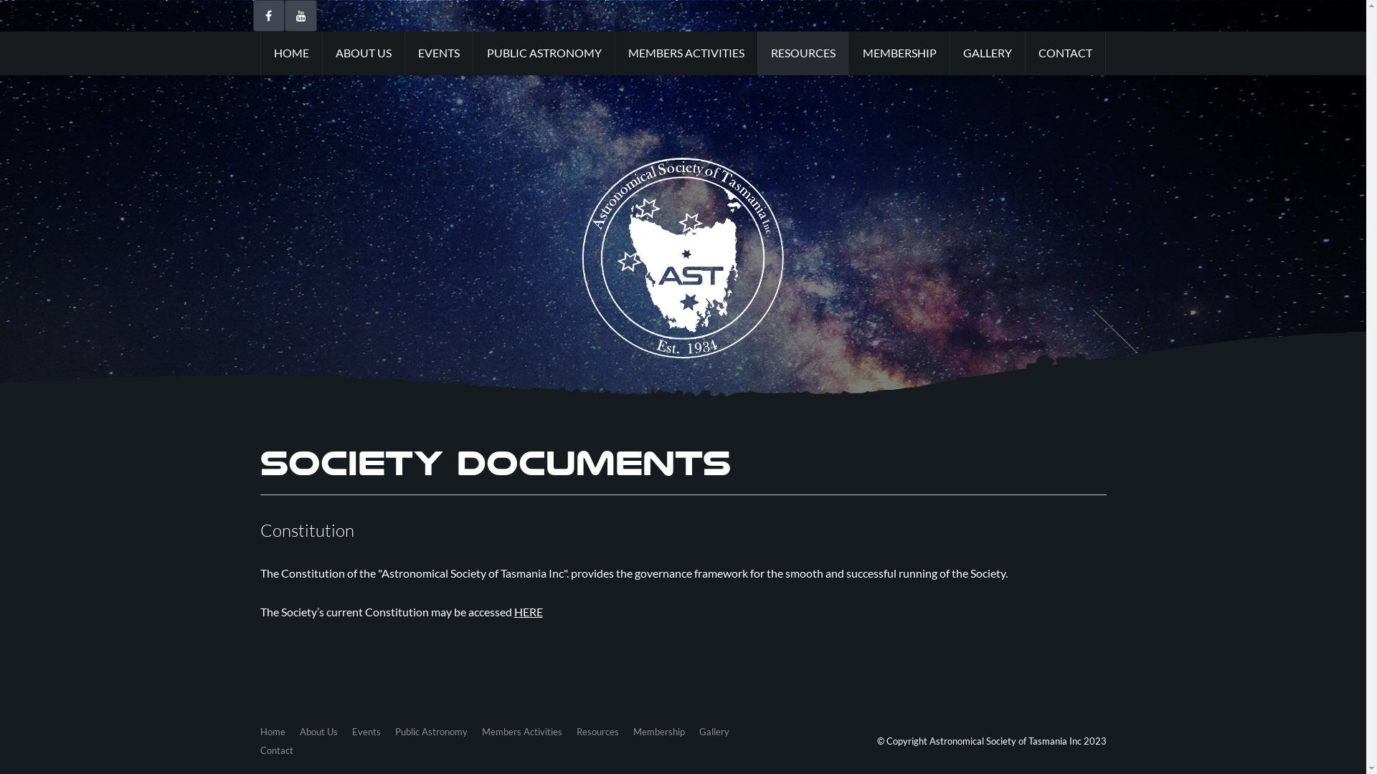  Describe the element at coordinates (714, 732) in the screenshot. I see `Gallery` at that location.